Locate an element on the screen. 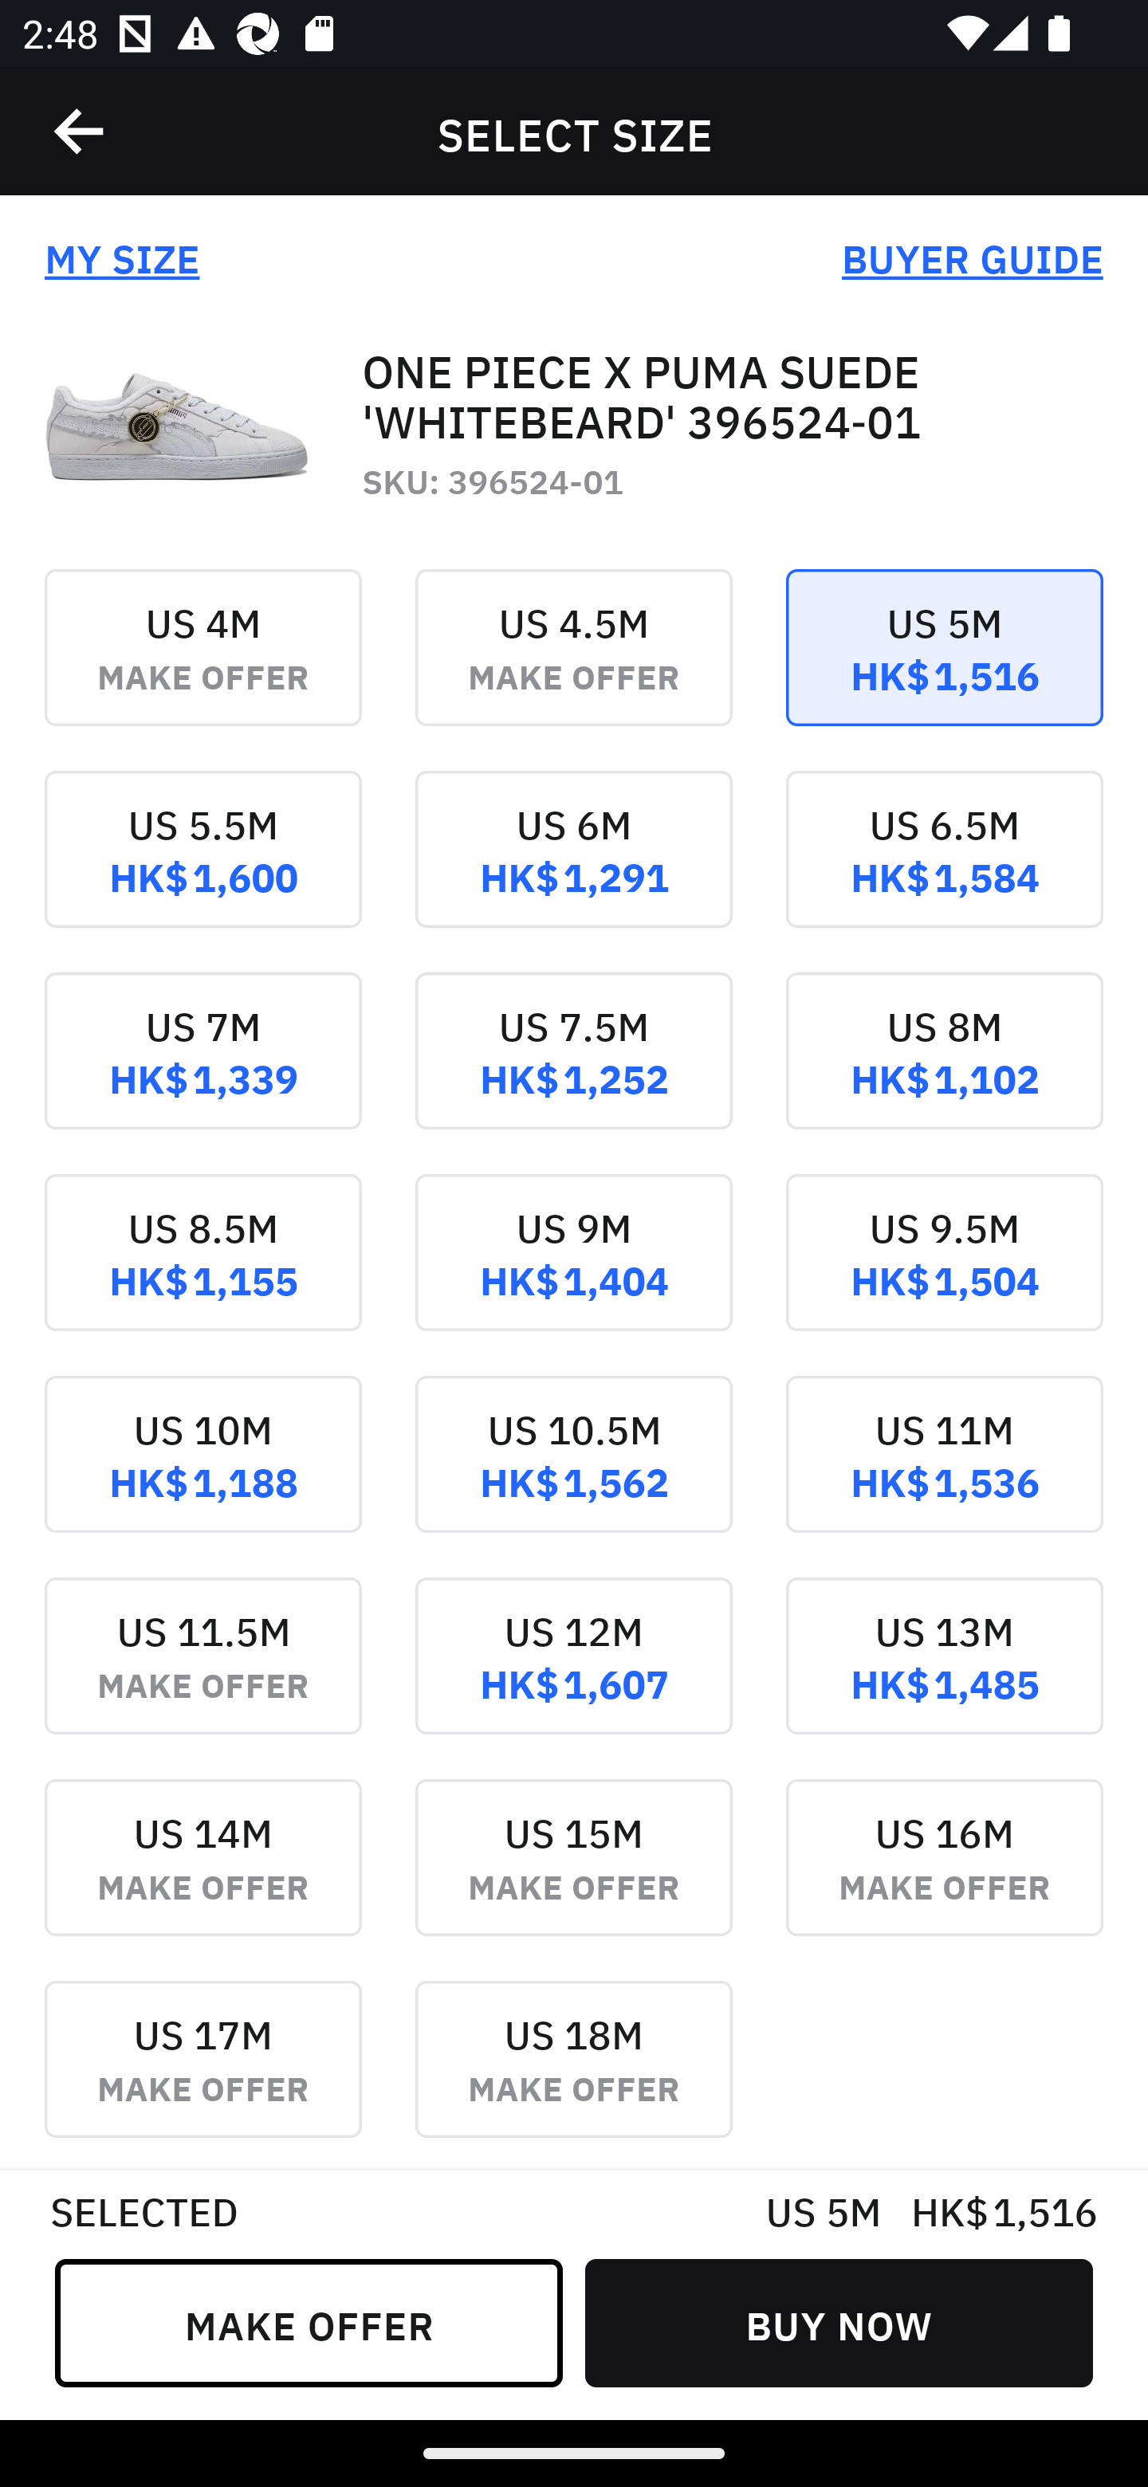 The height and width of the screenshot is (2487, 1148). US 9M HK$ 1,404 is located at coordinates (574, 1274).